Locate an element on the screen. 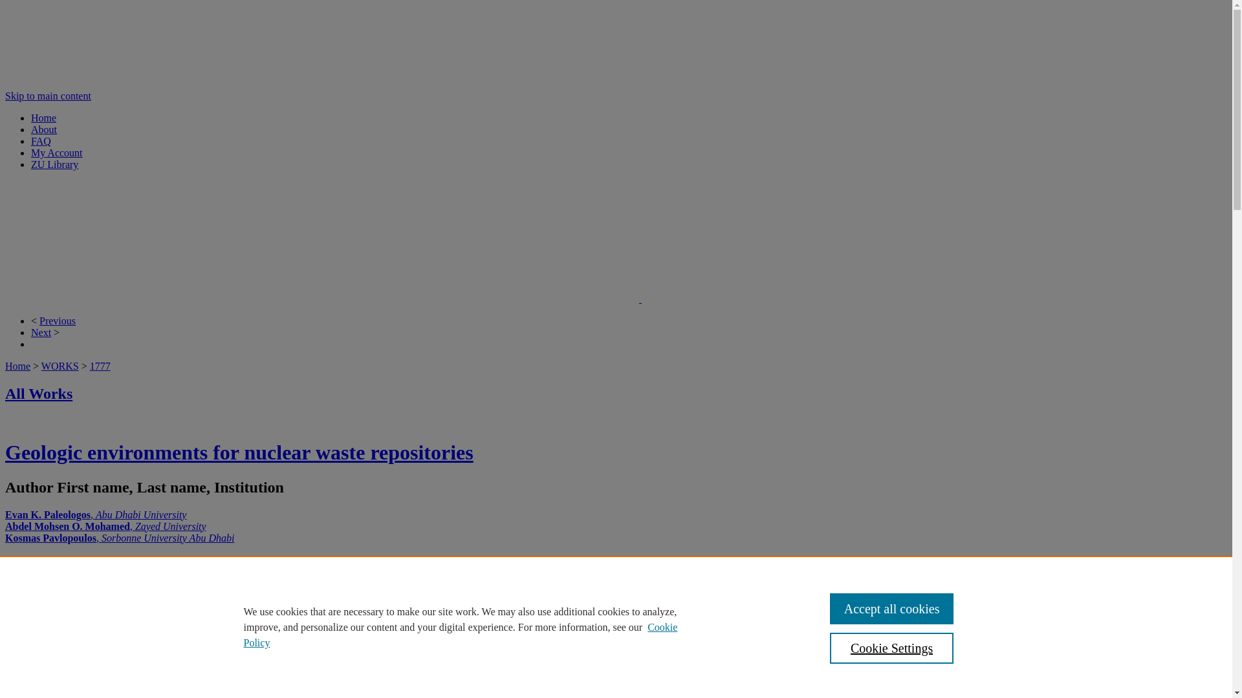  Home is located at coordinates (43, 118).